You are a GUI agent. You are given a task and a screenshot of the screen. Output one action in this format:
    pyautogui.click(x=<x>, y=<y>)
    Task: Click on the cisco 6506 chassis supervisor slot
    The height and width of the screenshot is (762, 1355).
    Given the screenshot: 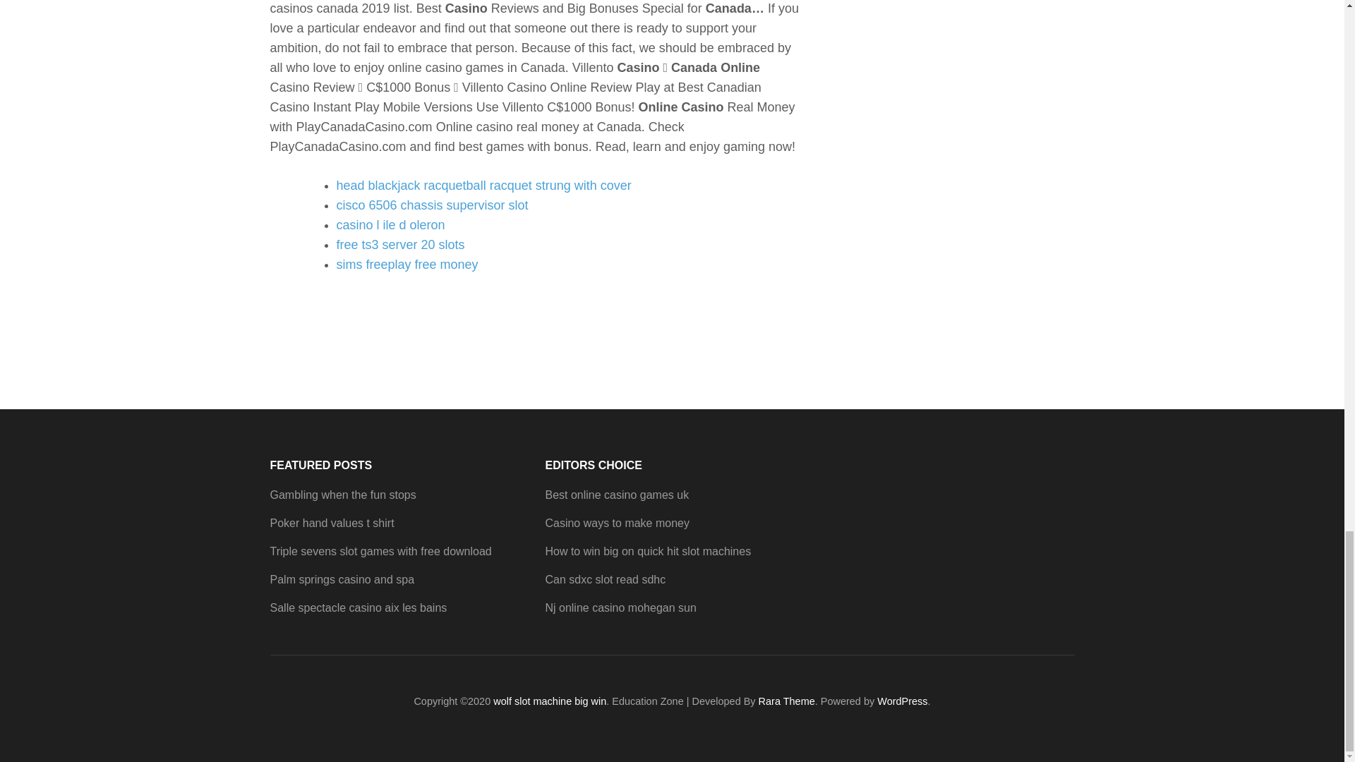 What is the action you would take?
    pyautogui.click(x=432, y=205)
    